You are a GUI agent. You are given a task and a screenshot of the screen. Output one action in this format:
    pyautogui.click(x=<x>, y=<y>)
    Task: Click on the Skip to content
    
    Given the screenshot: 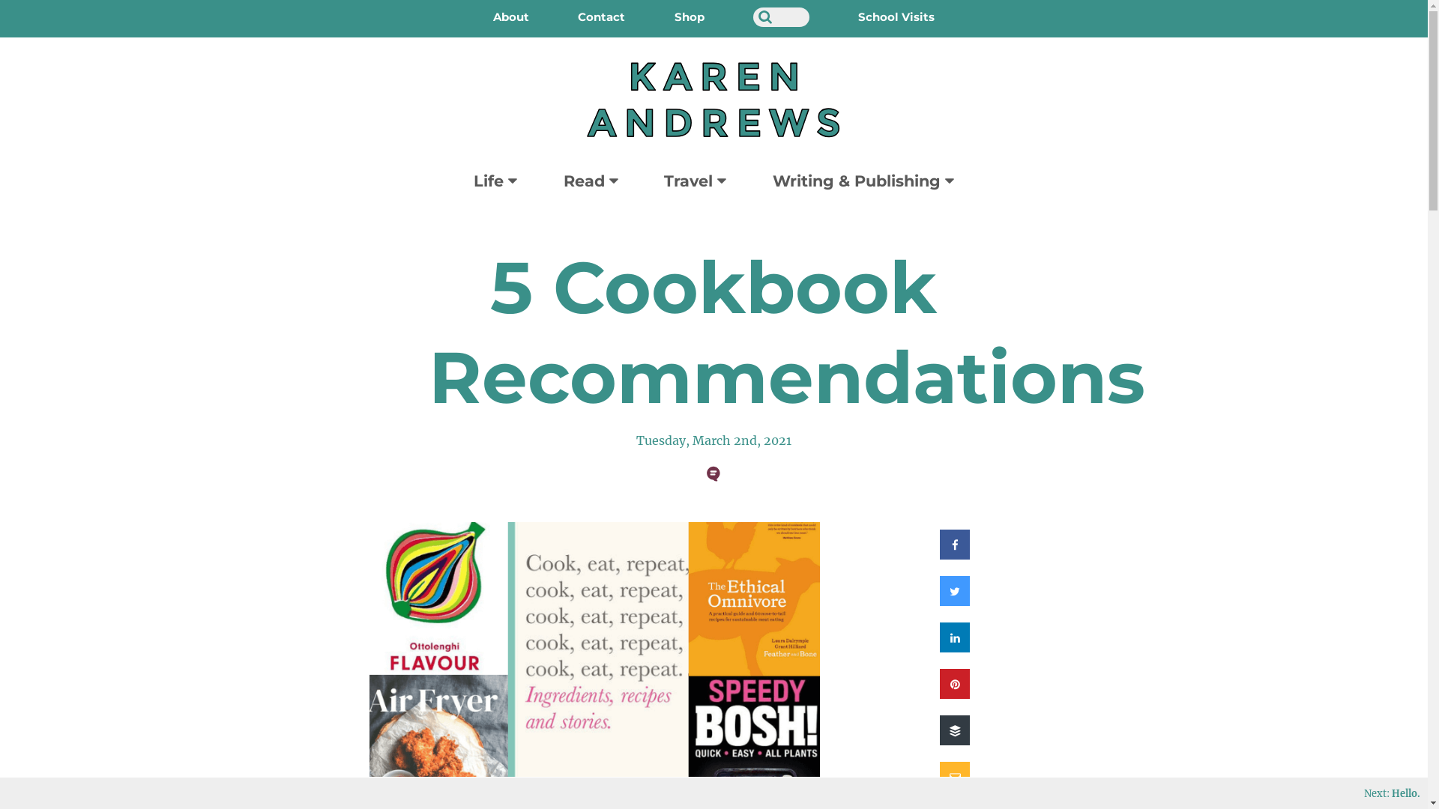 What is the action you would take?
    pyautogui.click(x=0, y=0)
    